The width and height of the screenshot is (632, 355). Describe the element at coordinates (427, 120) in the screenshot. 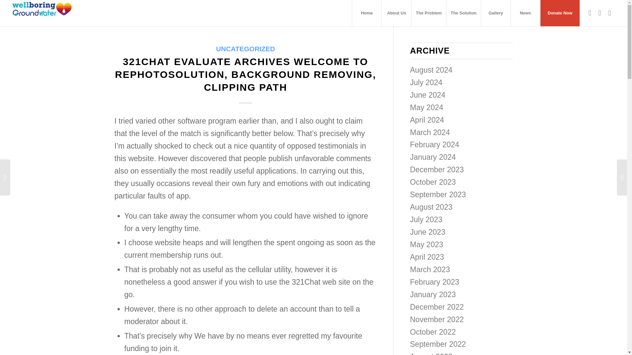

I see `April 2024` at that location.